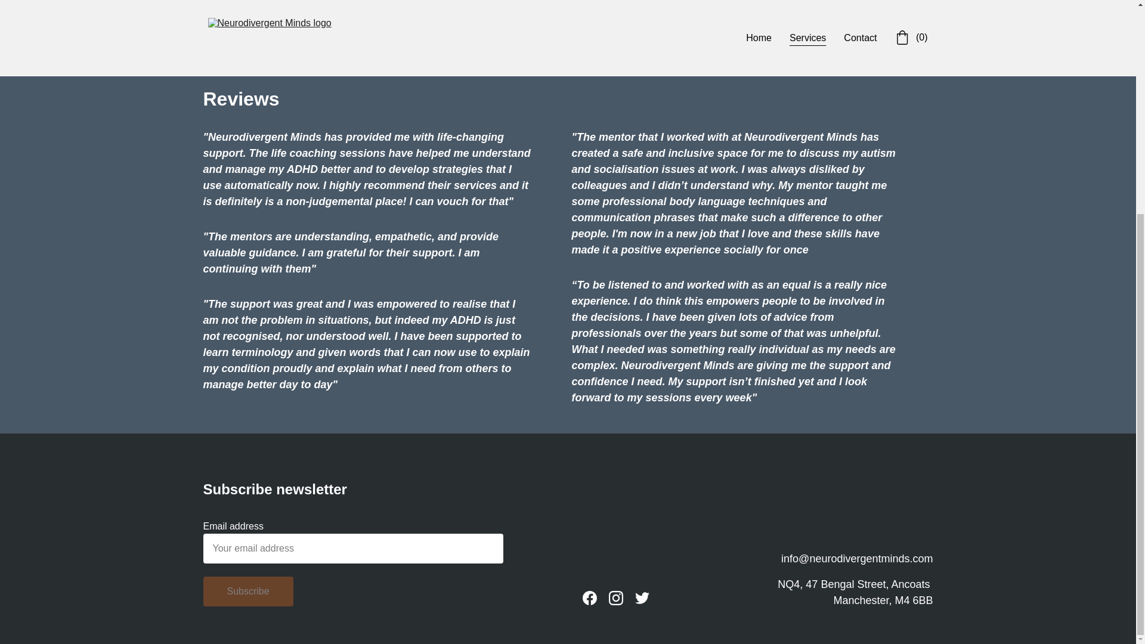  What do you see at coordinates (615, 598) in the screenshot?
I see `Go to Instagram page` at bounding box center [615, 598].